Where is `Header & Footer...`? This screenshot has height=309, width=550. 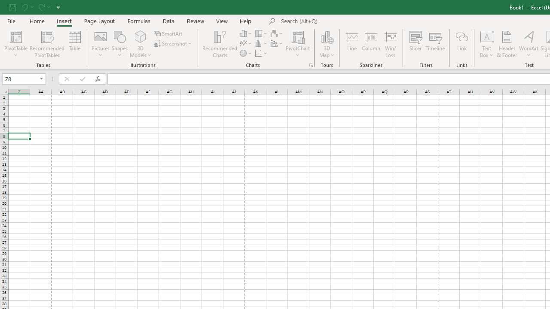 Header & Footer... is located at coordinates (507, 44).